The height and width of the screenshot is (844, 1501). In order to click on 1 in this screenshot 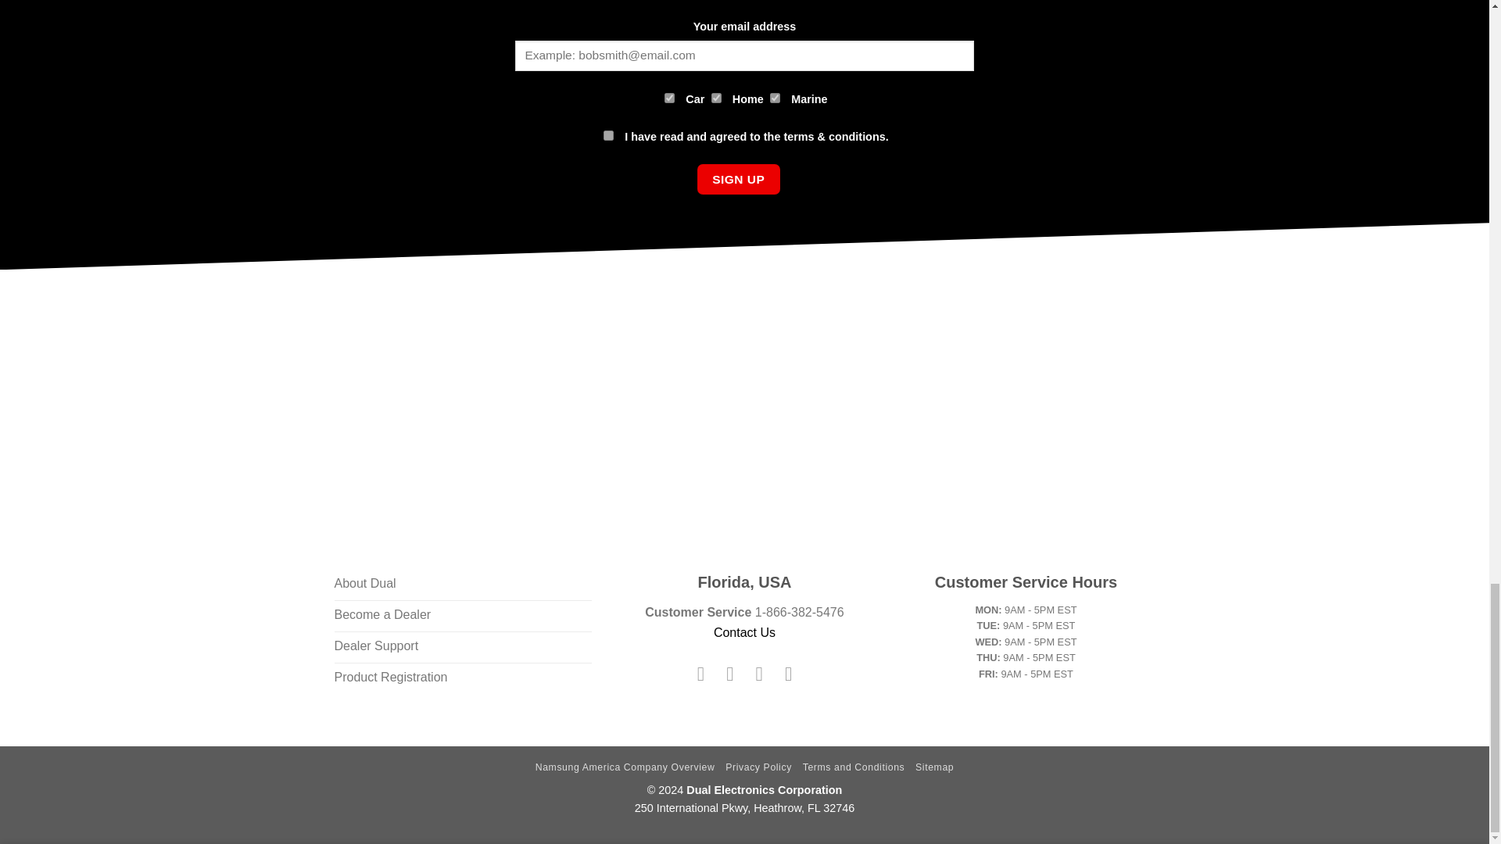, I will do `click(608, 136)`.